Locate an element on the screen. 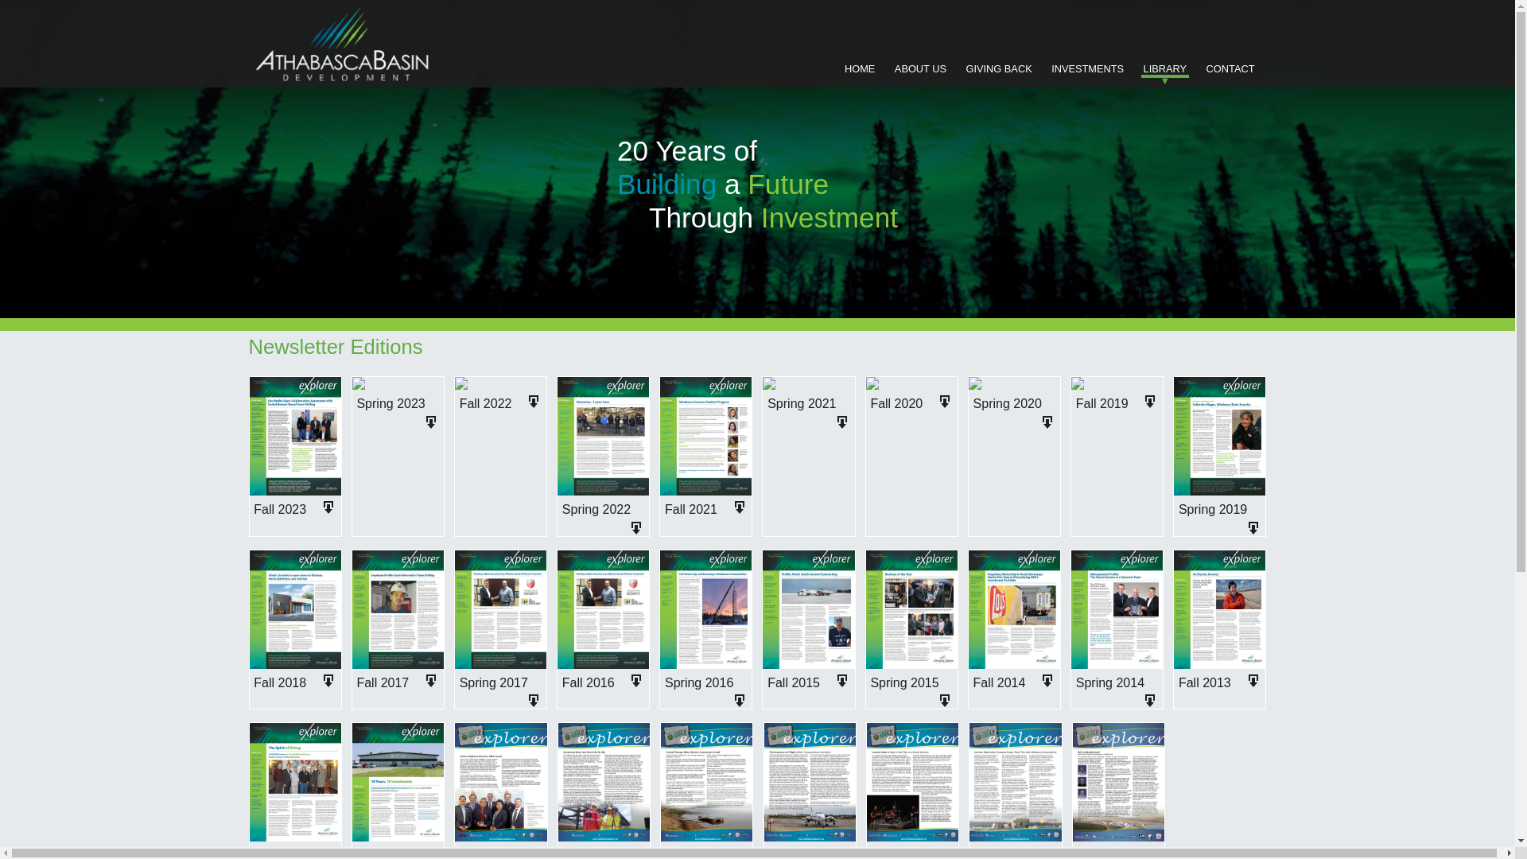 This screenshot has width=1527, height=859. Fall 2022 is located at coordinates (486, 404).